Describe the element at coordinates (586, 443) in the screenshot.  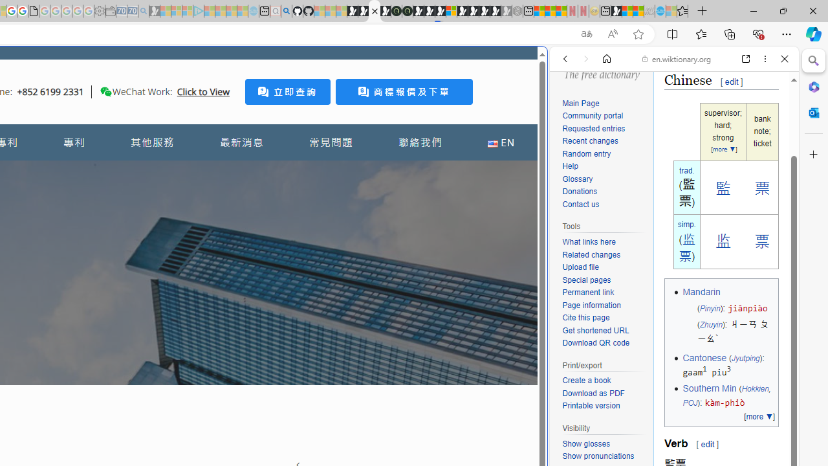
I see `Show glosses` at that location.